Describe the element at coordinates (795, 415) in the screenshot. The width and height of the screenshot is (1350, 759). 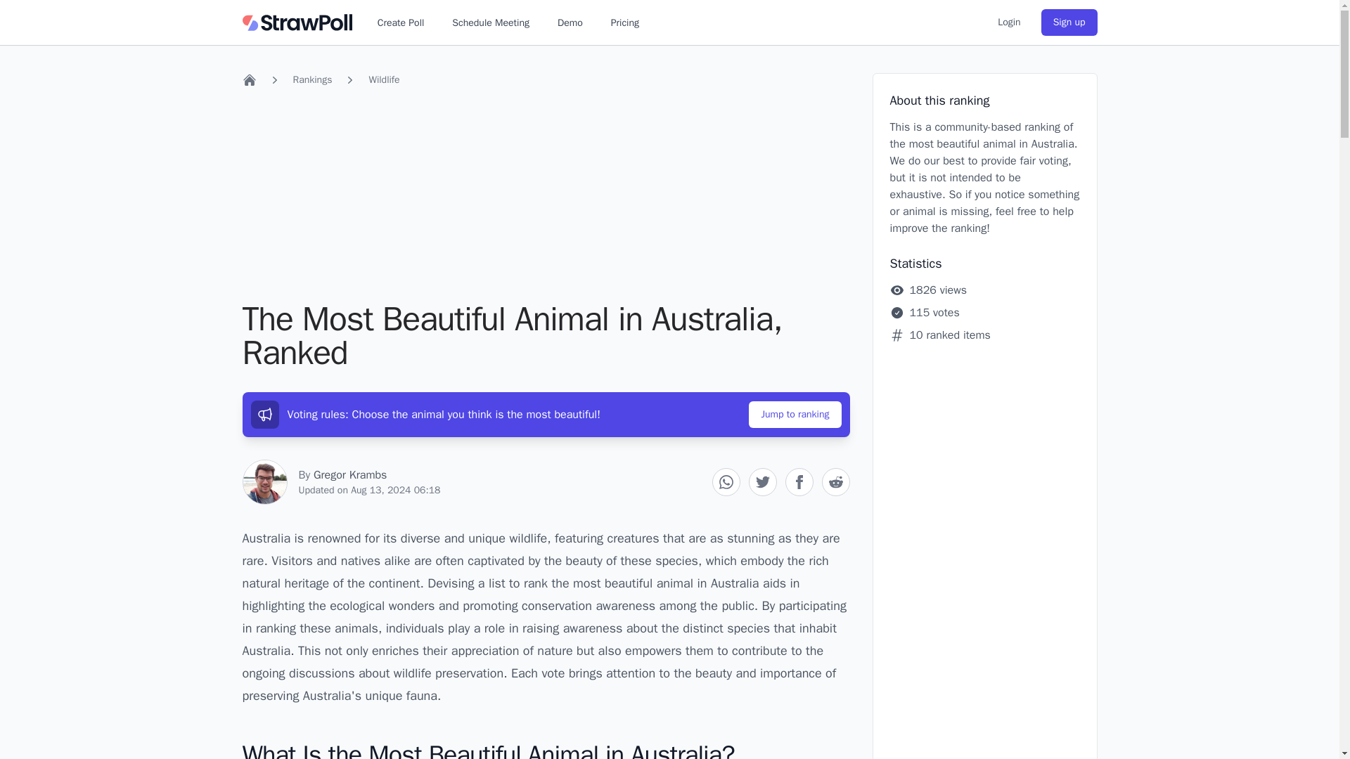
I see `Jump to ranking` at that location.